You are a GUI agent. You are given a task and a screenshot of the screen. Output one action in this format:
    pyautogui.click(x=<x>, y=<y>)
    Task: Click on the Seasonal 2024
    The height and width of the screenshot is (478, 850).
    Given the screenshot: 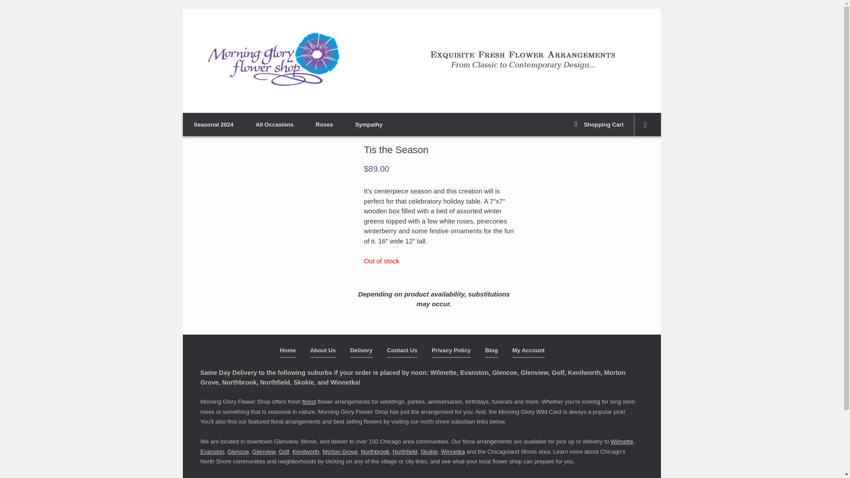 What is the action you would take?
    pyautogui.click(x=213, y=124)
    